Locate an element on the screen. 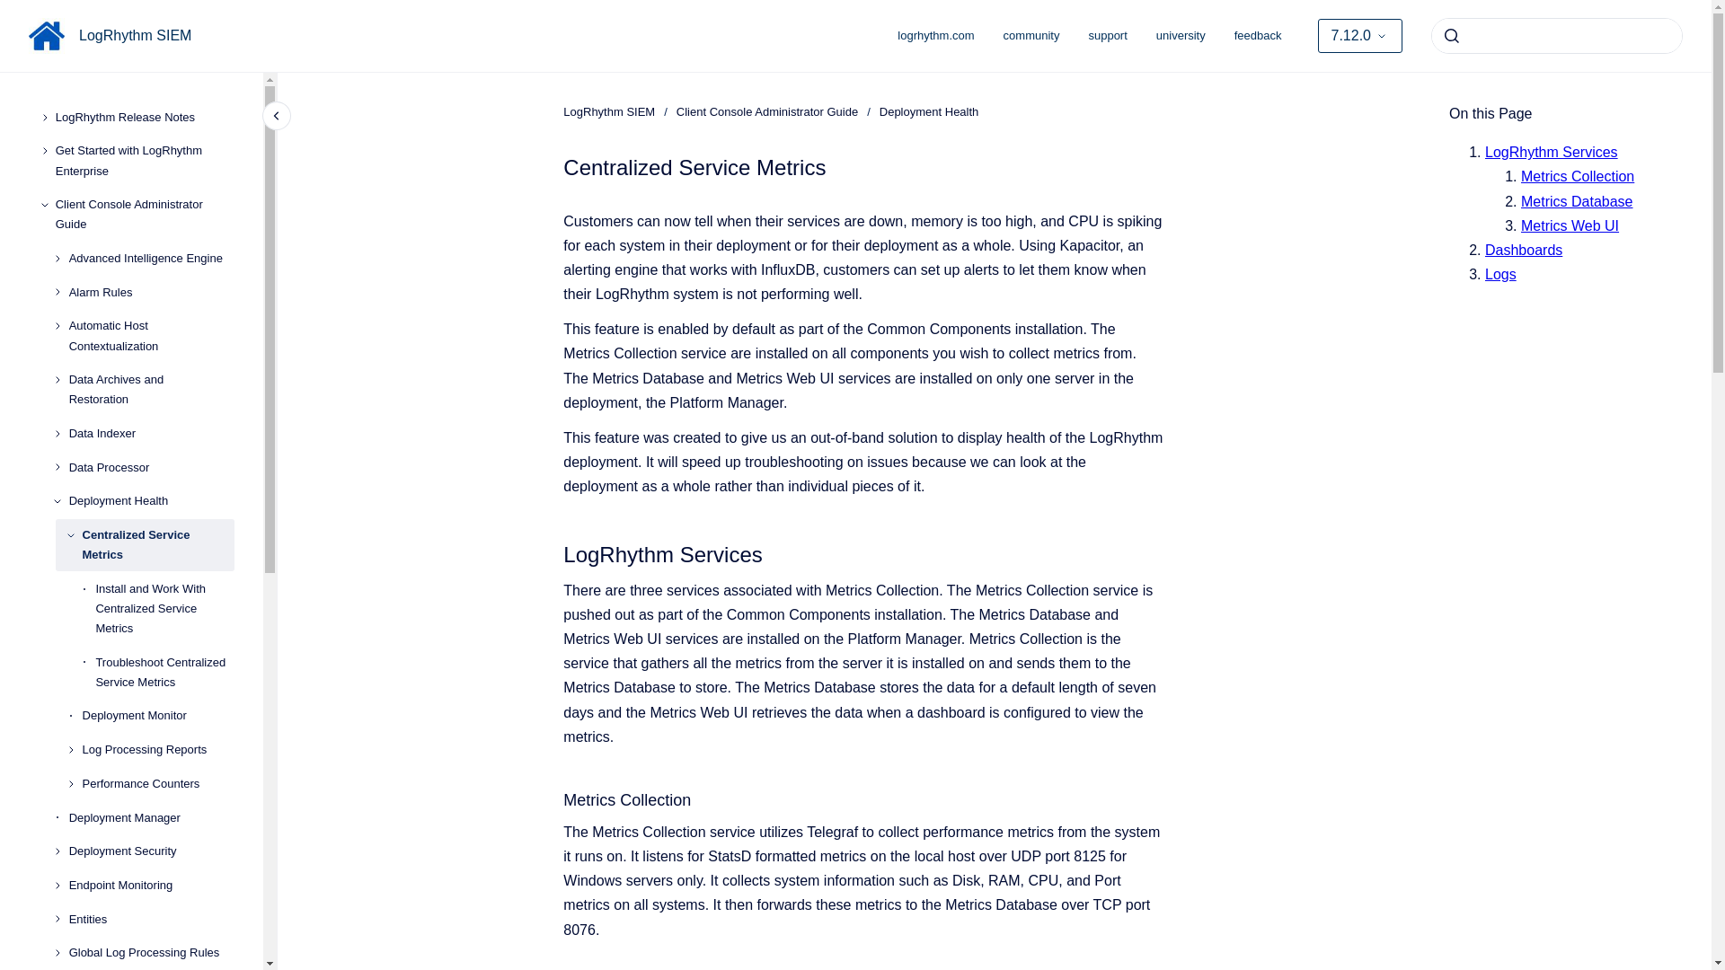 Image resolution: width=1725 pixels, height=970 pixels. Get Started with LogRhythm Enterprise is located at coordinates (145, 162).